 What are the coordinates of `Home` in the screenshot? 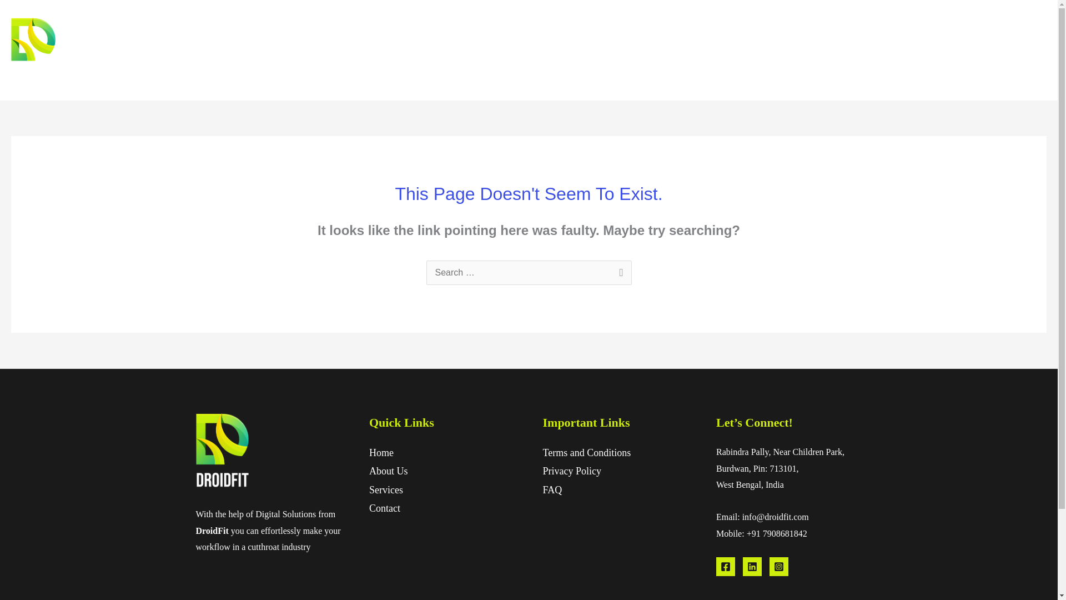 It's located at (872, 51).